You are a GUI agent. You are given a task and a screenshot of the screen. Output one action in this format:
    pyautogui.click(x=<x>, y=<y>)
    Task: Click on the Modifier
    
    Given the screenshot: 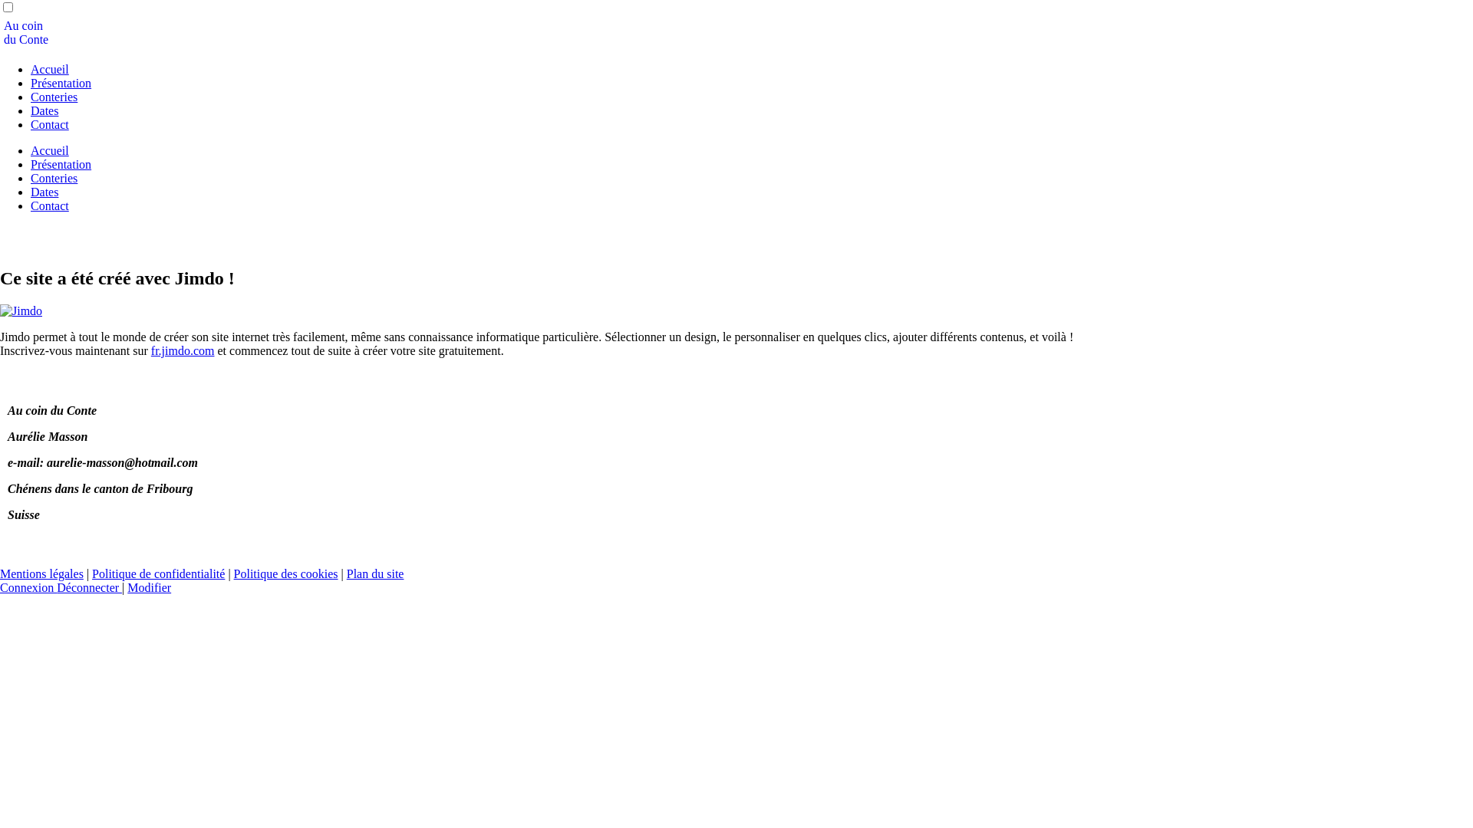 What is the action you would take?
    pyautogui.click(x=149, y=587)
    